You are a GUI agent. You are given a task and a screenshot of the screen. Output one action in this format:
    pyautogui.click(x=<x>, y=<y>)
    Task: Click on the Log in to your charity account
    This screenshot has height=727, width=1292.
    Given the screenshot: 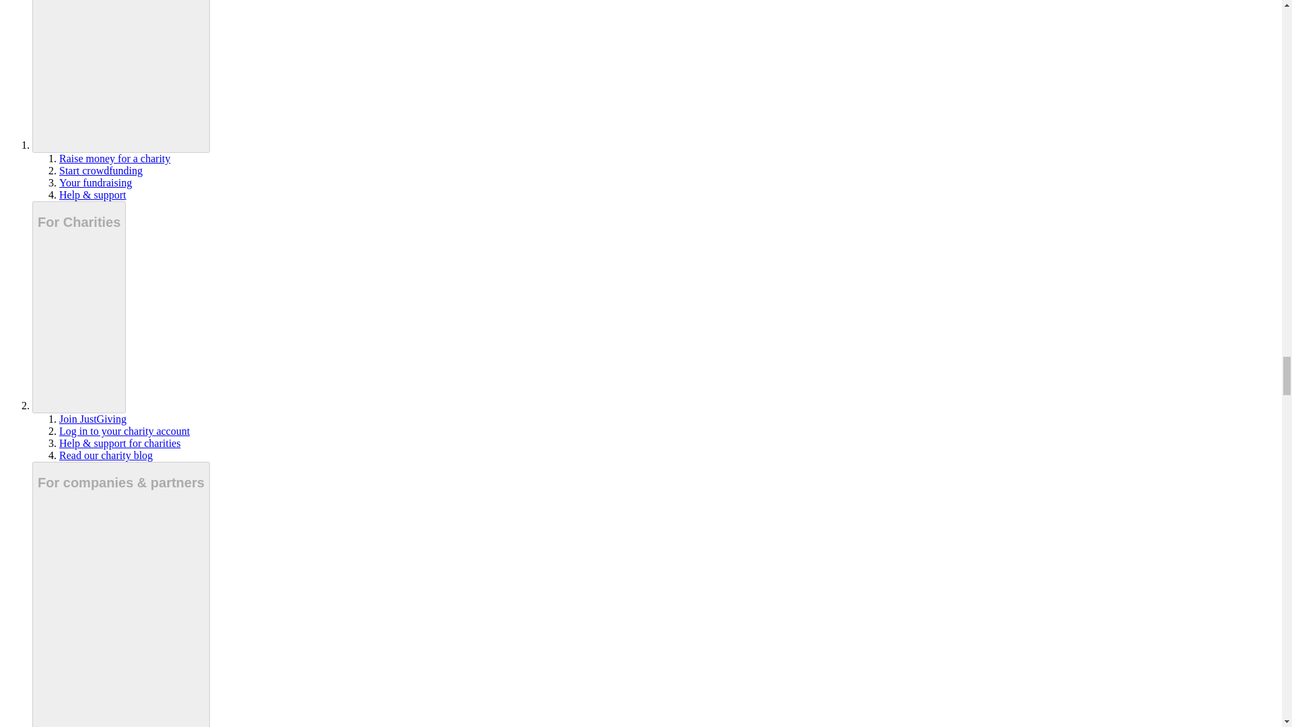 What is the action you would take?
    pyautogui.click(x=124, y=431)
    